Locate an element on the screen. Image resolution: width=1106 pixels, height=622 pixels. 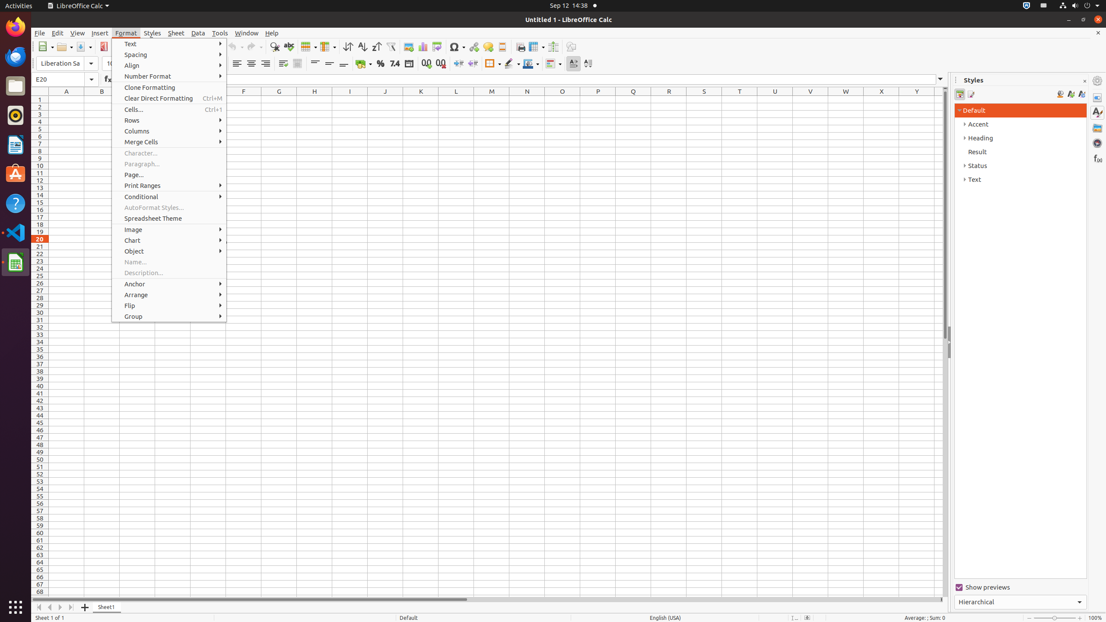
P1 is located at coordinates (598, 99).